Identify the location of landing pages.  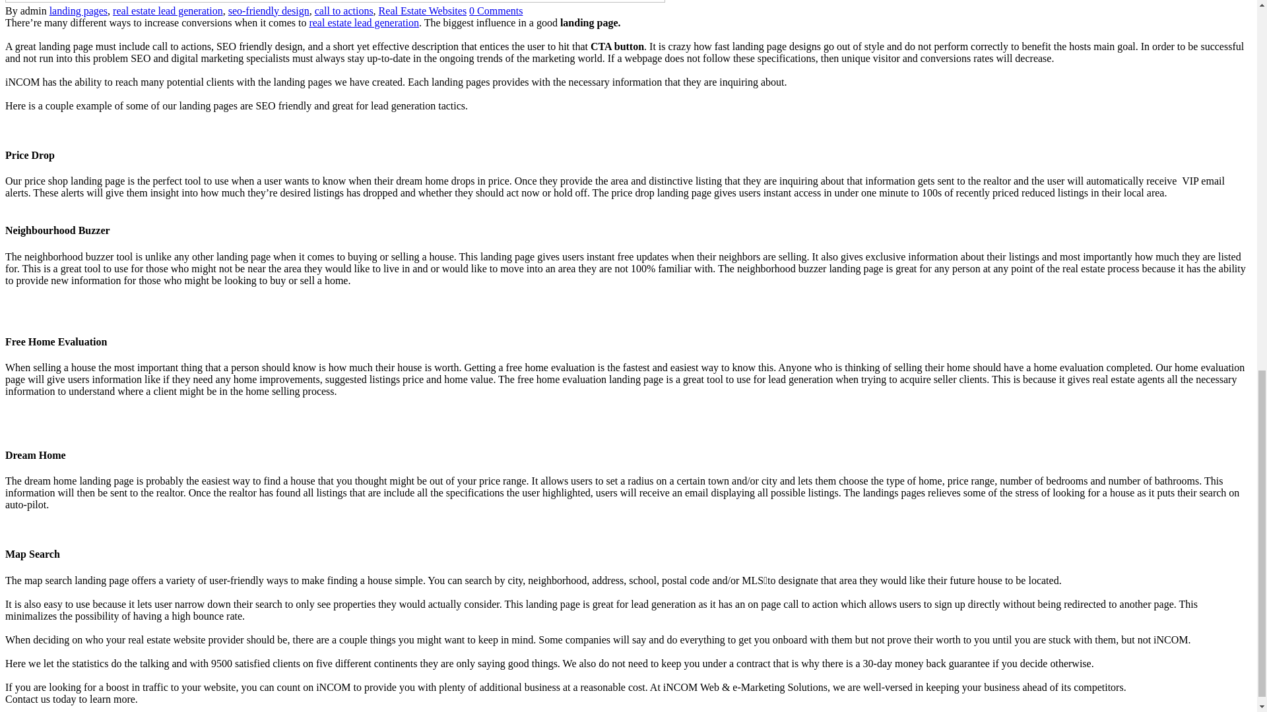
(78, 11).